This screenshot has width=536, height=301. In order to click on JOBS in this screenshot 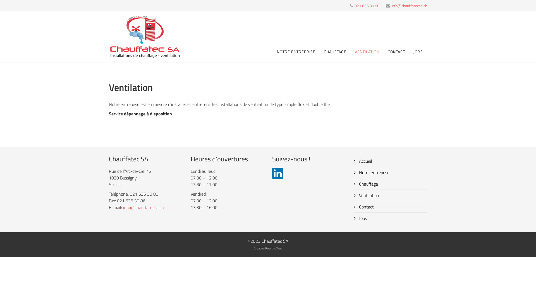, I will do `click(418, 52)`.